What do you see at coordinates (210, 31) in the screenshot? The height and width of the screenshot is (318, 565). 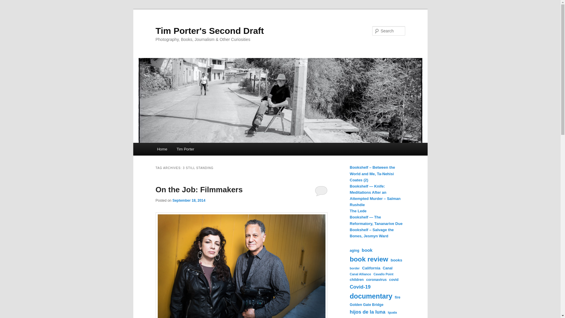 I see `Tim Porter's Second Draft` at bounding box center [210, 31].